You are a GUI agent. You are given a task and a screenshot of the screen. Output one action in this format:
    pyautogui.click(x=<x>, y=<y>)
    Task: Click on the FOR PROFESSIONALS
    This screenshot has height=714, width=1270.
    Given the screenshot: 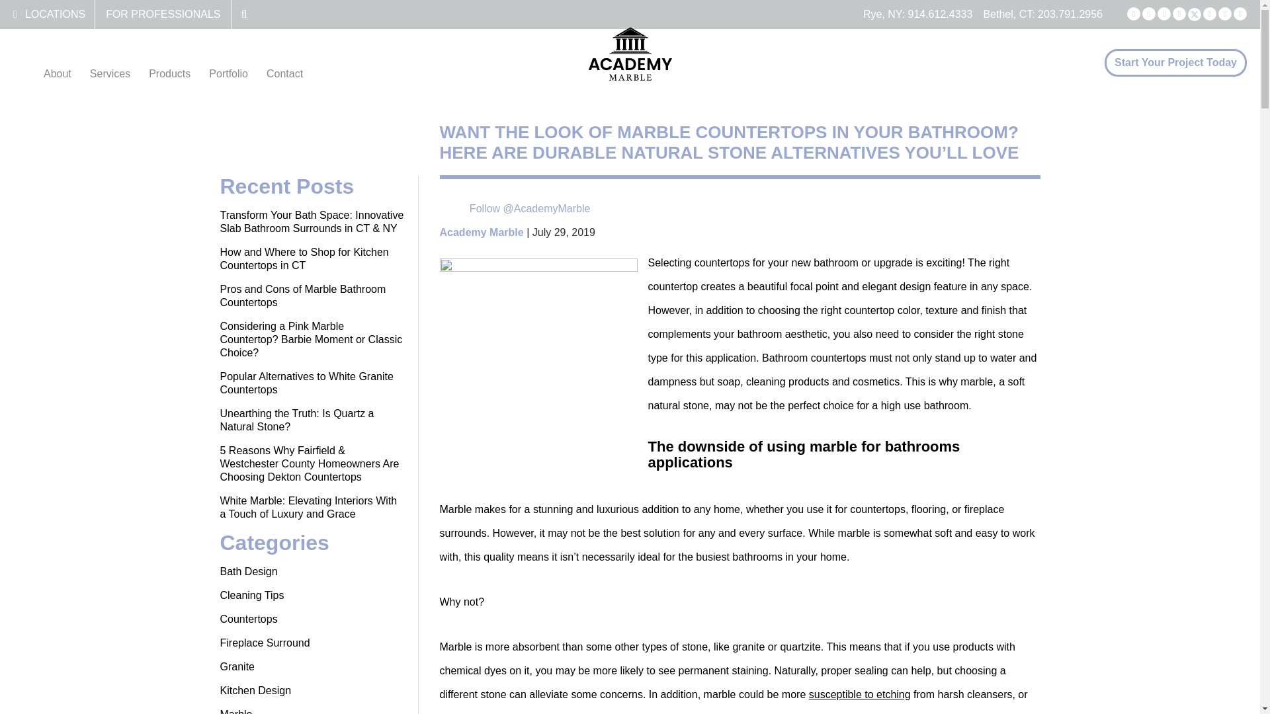 What is the action you would take?
    pyautogui.click(x=163, y=14)
    